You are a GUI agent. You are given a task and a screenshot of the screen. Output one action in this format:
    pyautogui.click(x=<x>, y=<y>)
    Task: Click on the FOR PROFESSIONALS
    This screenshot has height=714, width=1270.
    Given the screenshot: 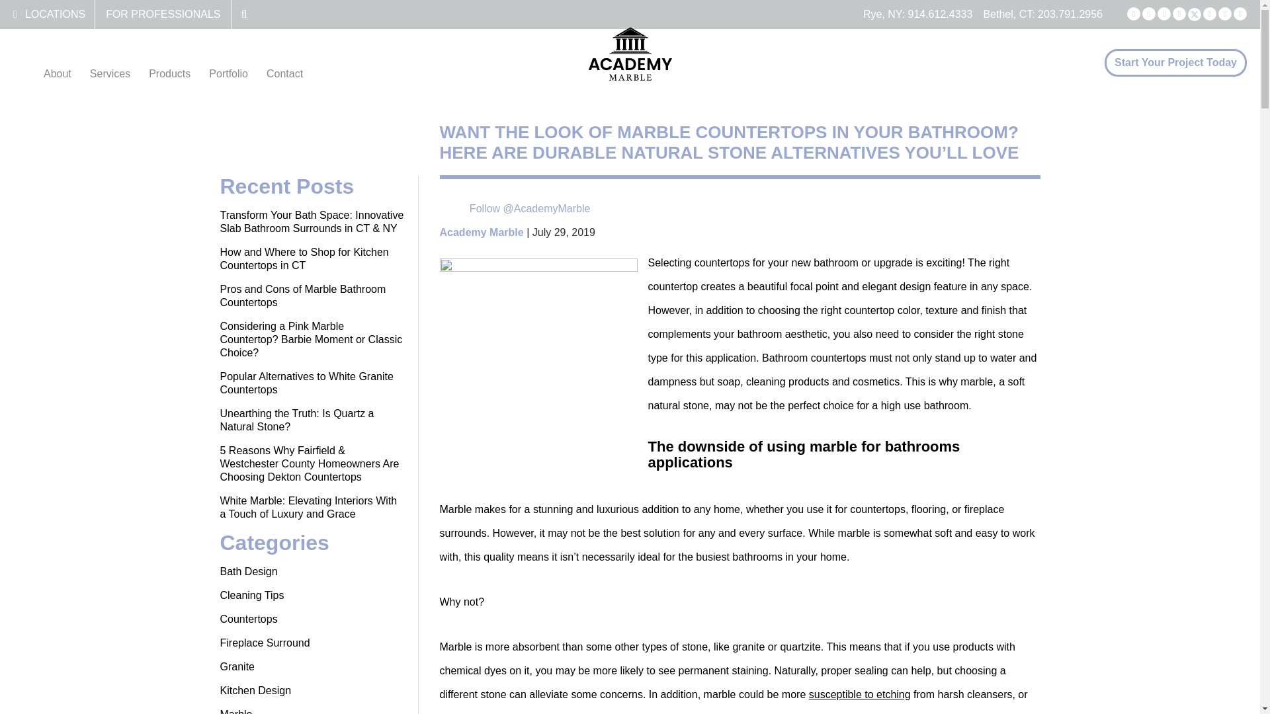 What is the action you would take?
    pyautogui.click(x=163, y=14)
    